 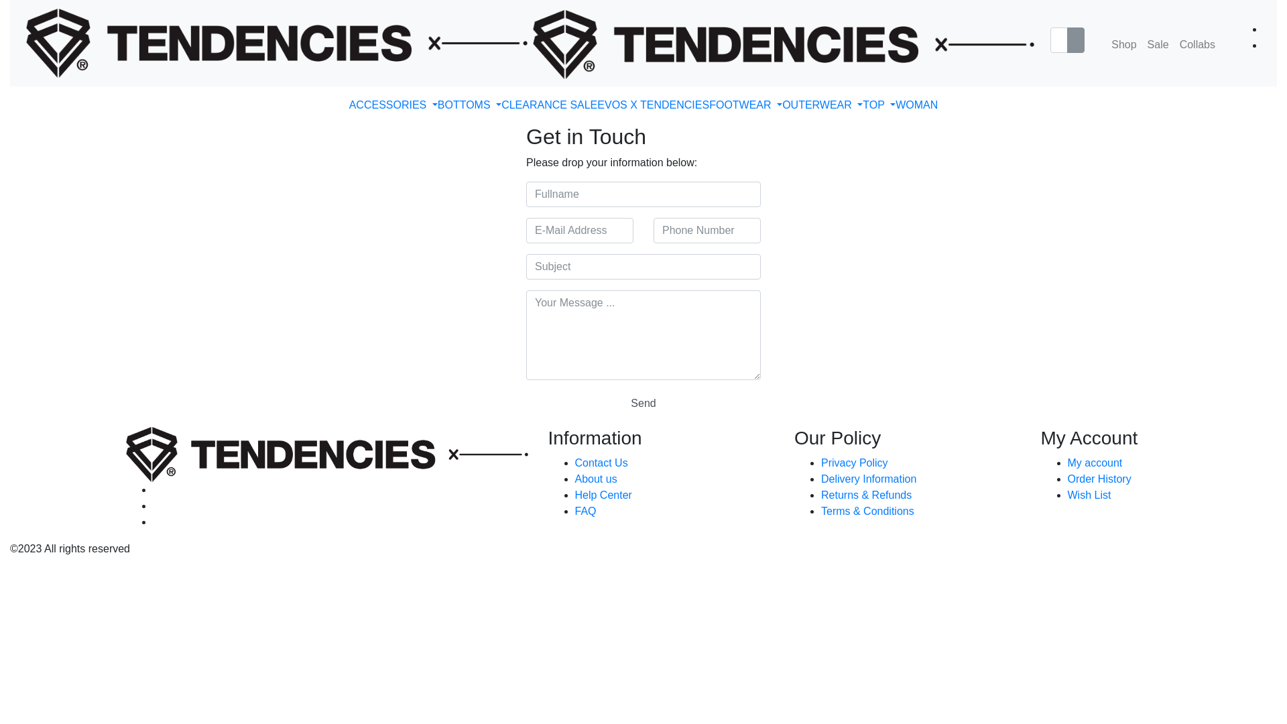 What do you see at coordinates (867, 511) in the screenshot?
I see `Terms & Conditions` at bounding box center [867, 511].